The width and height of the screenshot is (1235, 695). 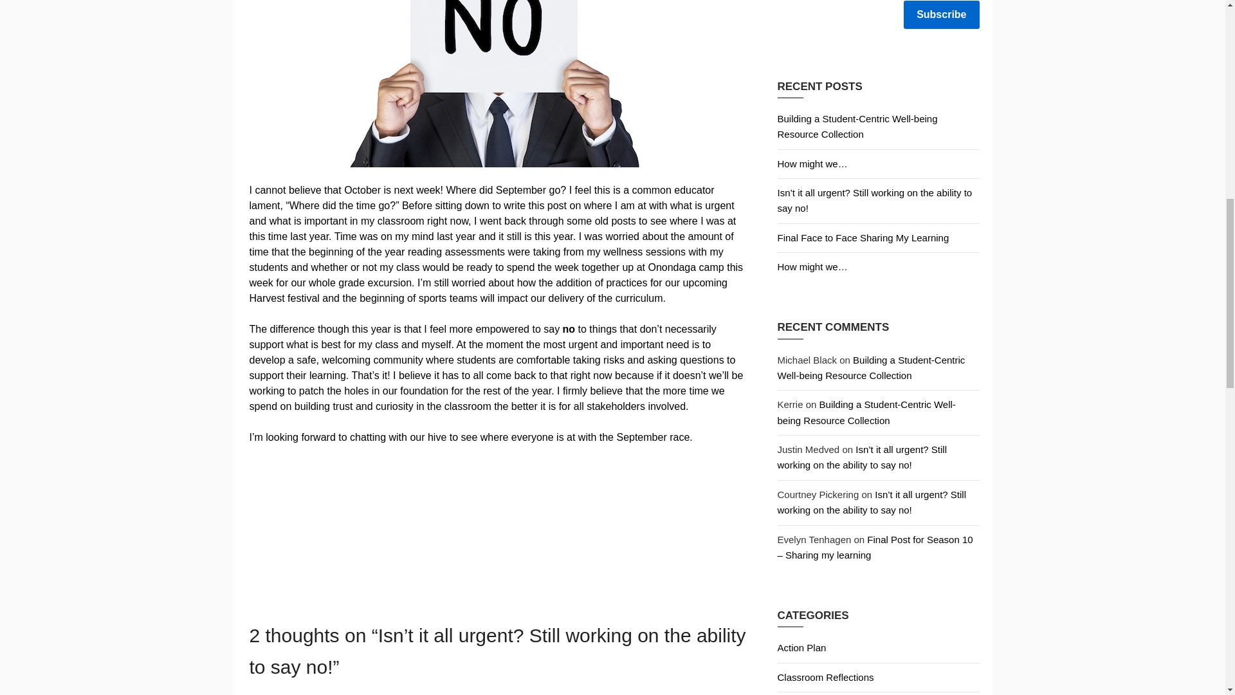 What do you see at coordinates (801, 647) in the screenshot?
I see `Action Plan` at bounding box center [801, 647].